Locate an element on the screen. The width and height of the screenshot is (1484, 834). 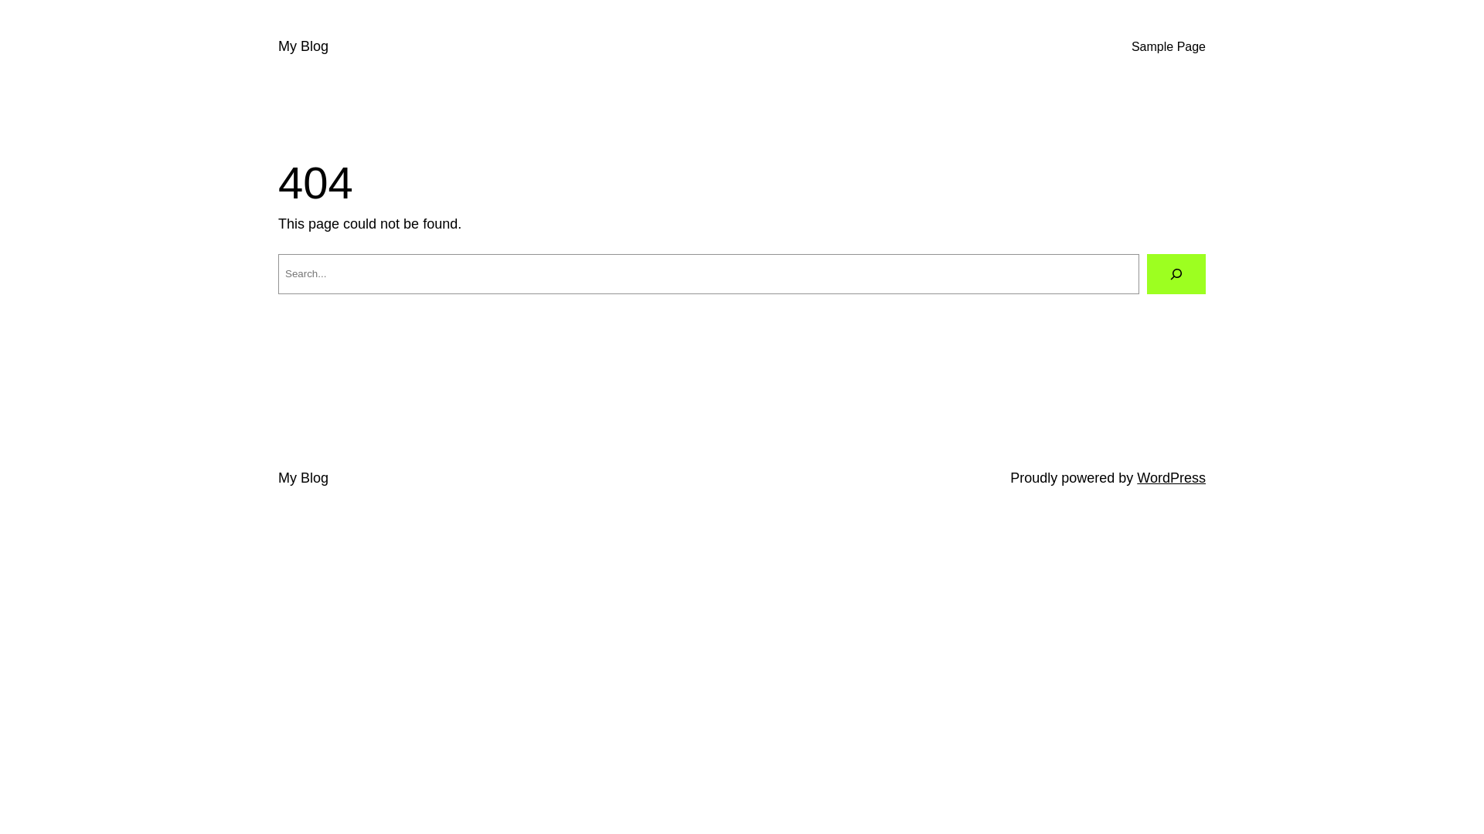
WordPress is located at coordinates (1172, 478).